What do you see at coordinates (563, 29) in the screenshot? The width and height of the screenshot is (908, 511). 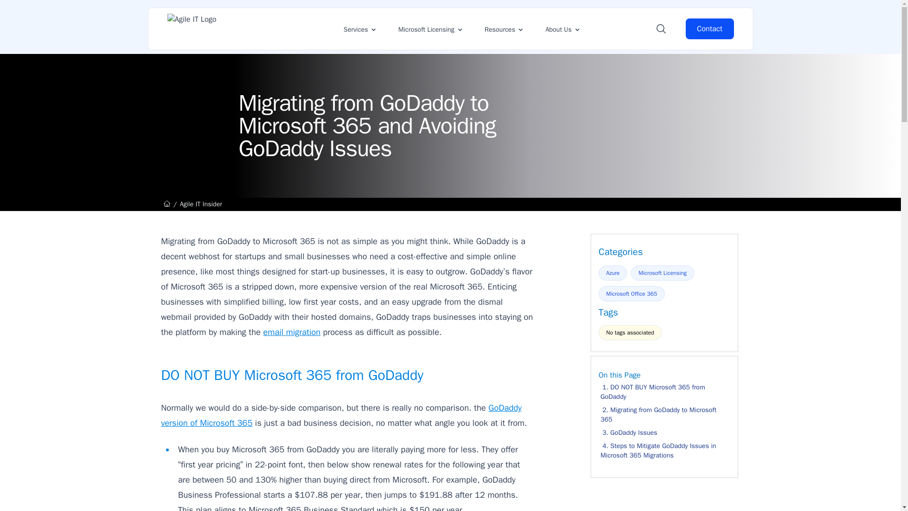 I see `About Us` at bounding box center [563, 29].